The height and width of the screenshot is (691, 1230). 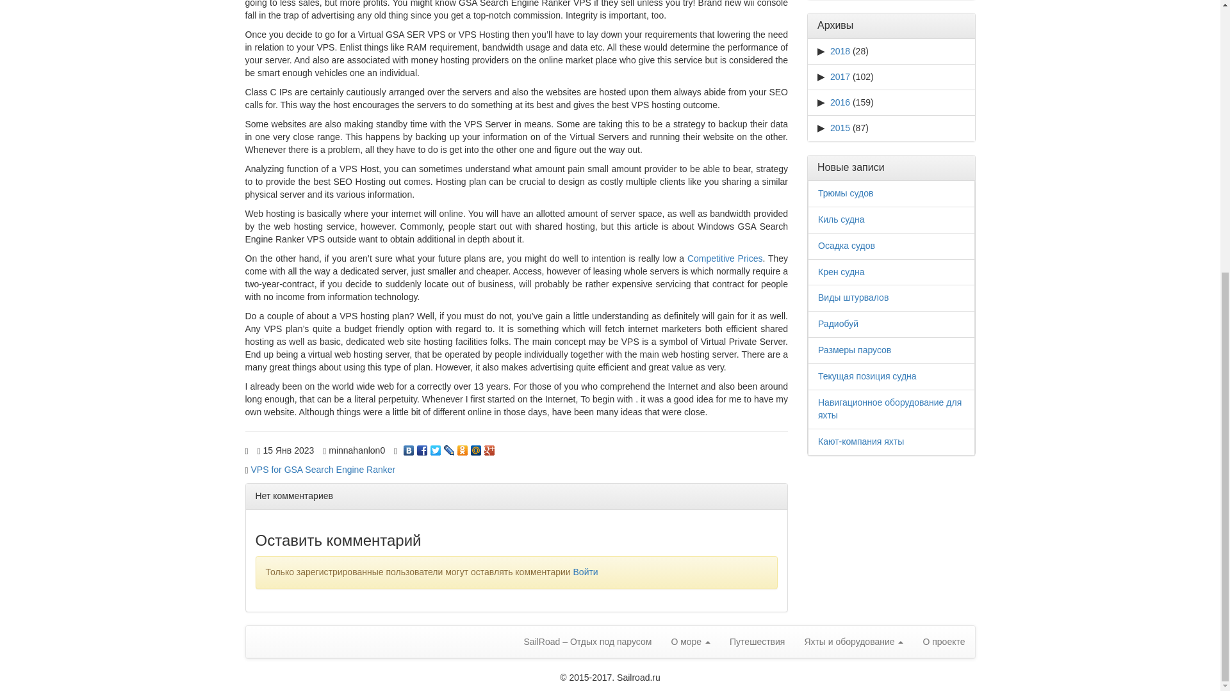 I want to click on LiveJournal, so click(x=450, y=447).